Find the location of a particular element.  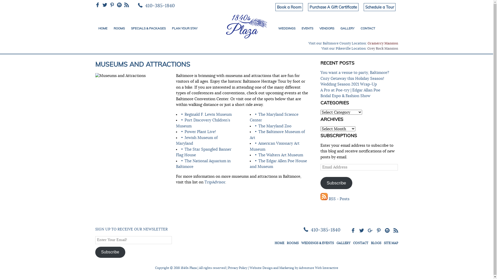

EVENTS is located at coordinates (307, 28).